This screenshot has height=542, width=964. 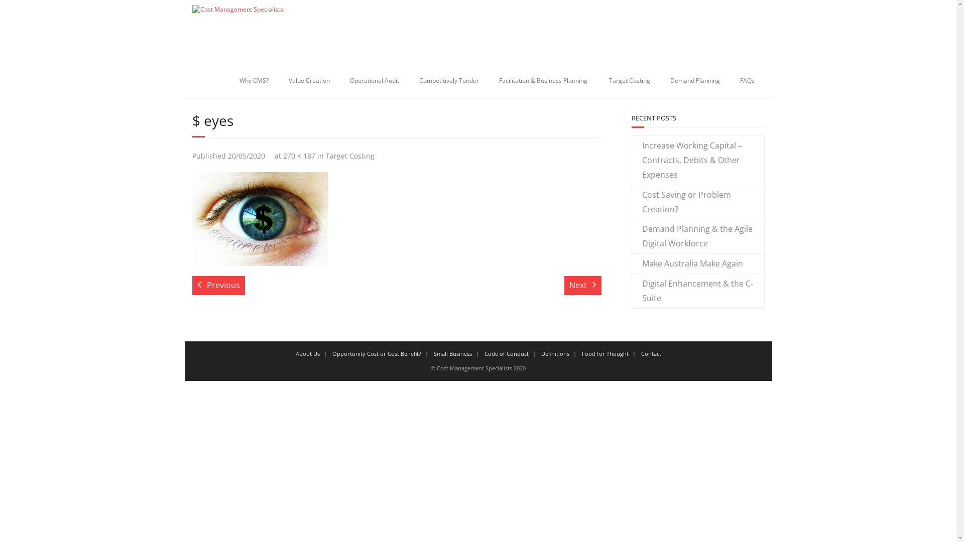 What do you see at coordinates (544, 81) in the screenshot?
I see `Facilitation & Business Planning ` at bounding box center [544, 81].